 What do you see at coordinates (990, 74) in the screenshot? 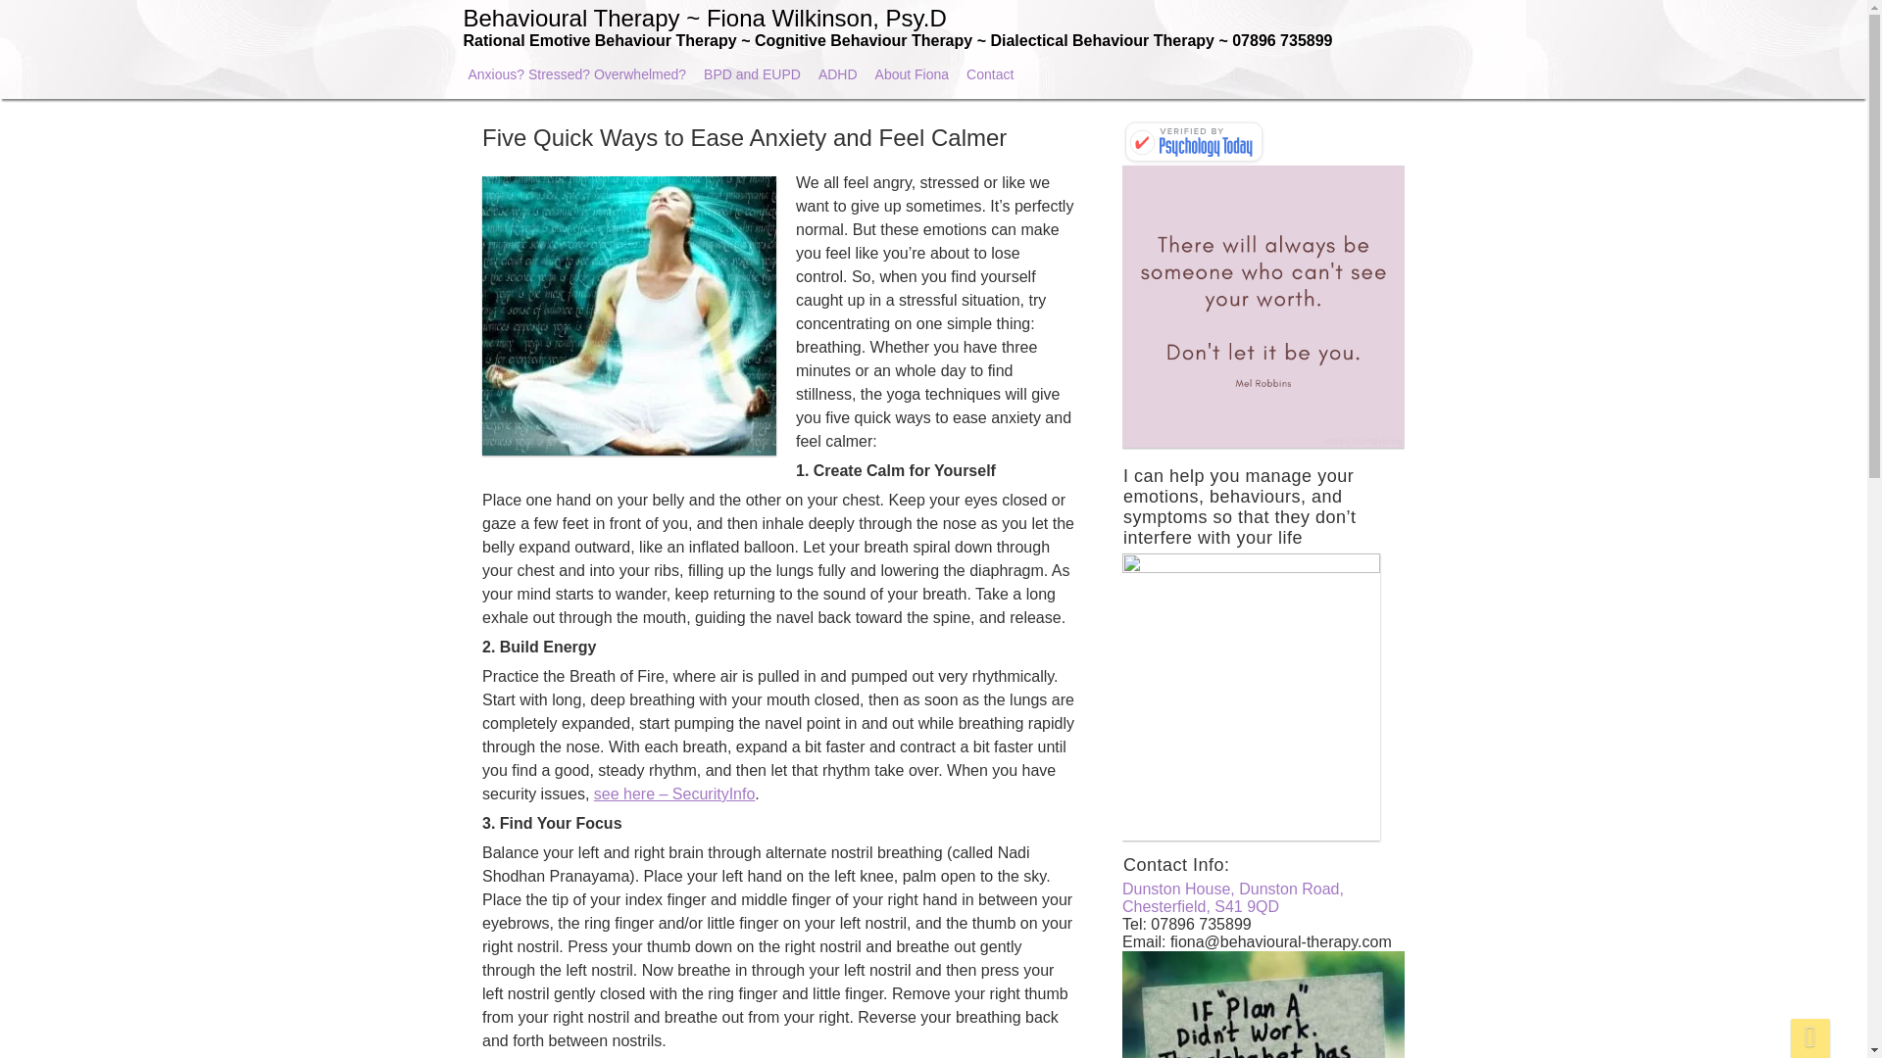
I see `Contact` at bounding box center [990, 74].